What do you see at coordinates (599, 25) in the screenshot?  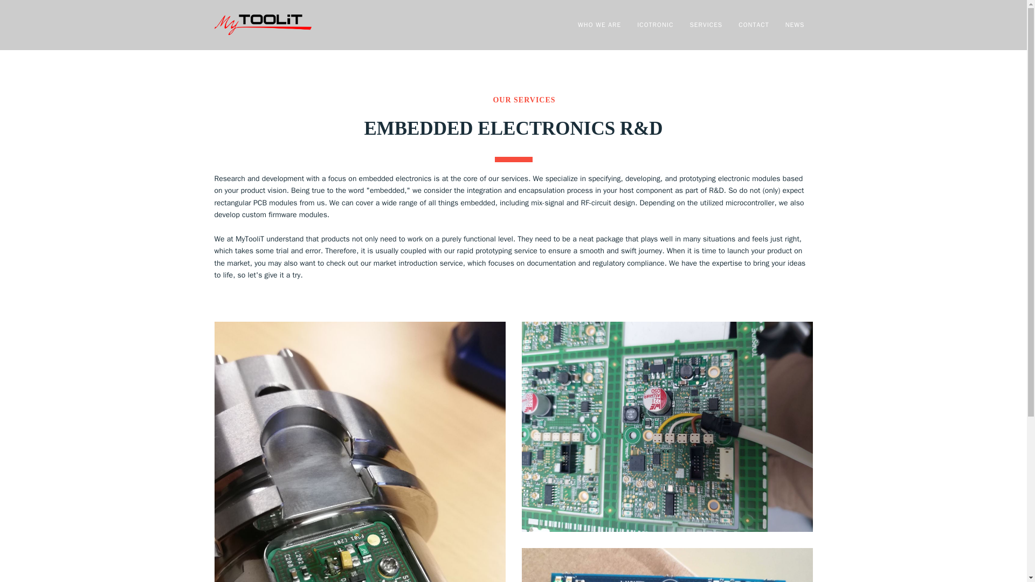 I see `WHO WE ARE` at bounding box center [599, 25].